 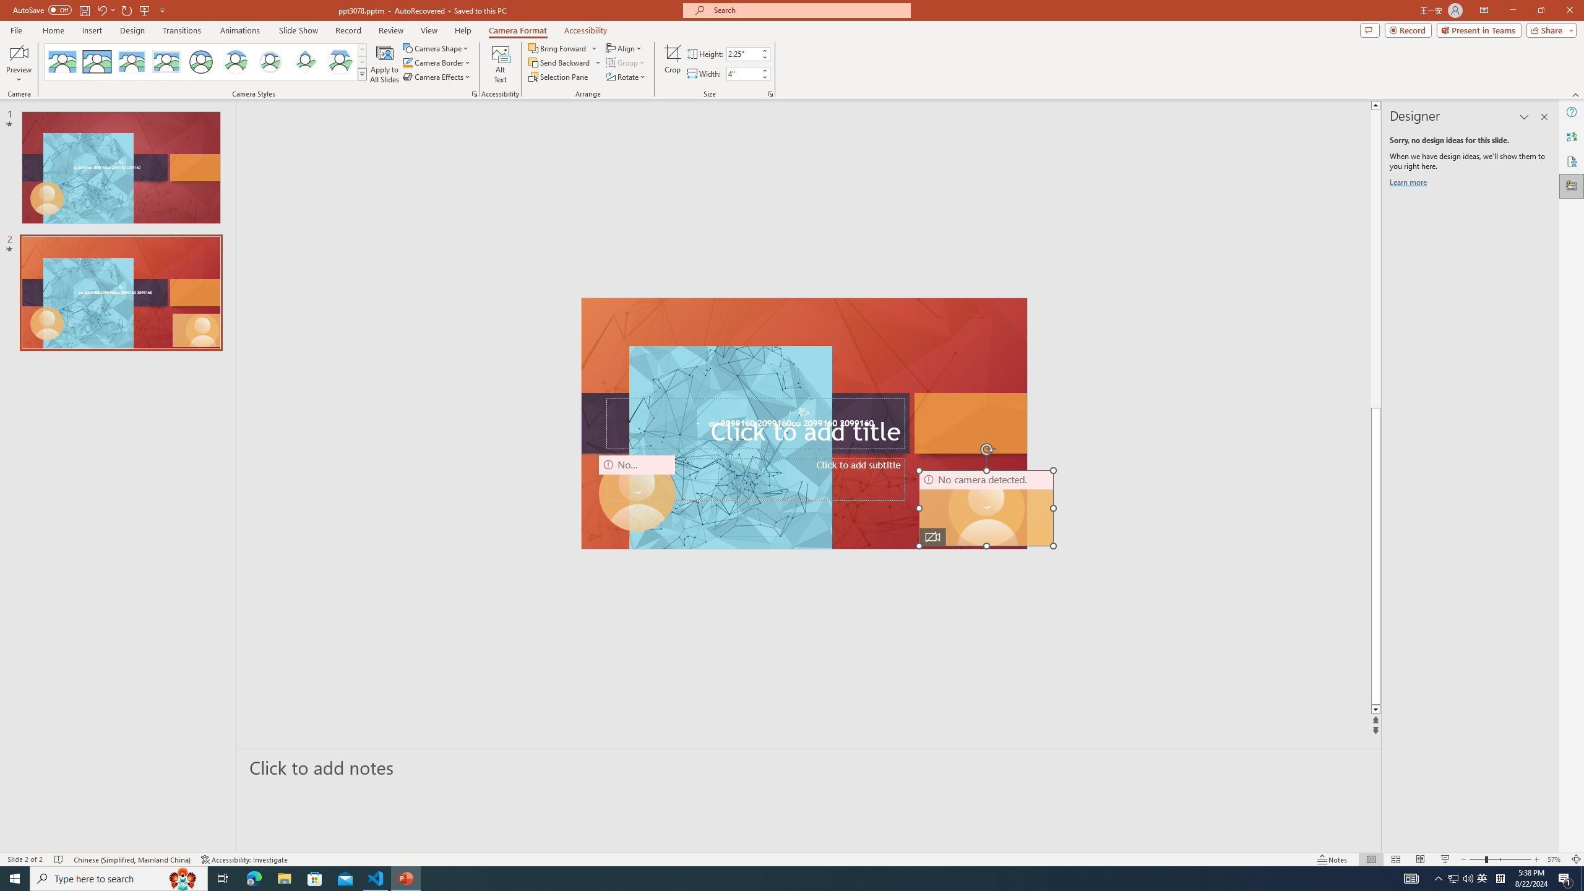 I want to click on Zoom 57%, so click(x=1556, y=859).